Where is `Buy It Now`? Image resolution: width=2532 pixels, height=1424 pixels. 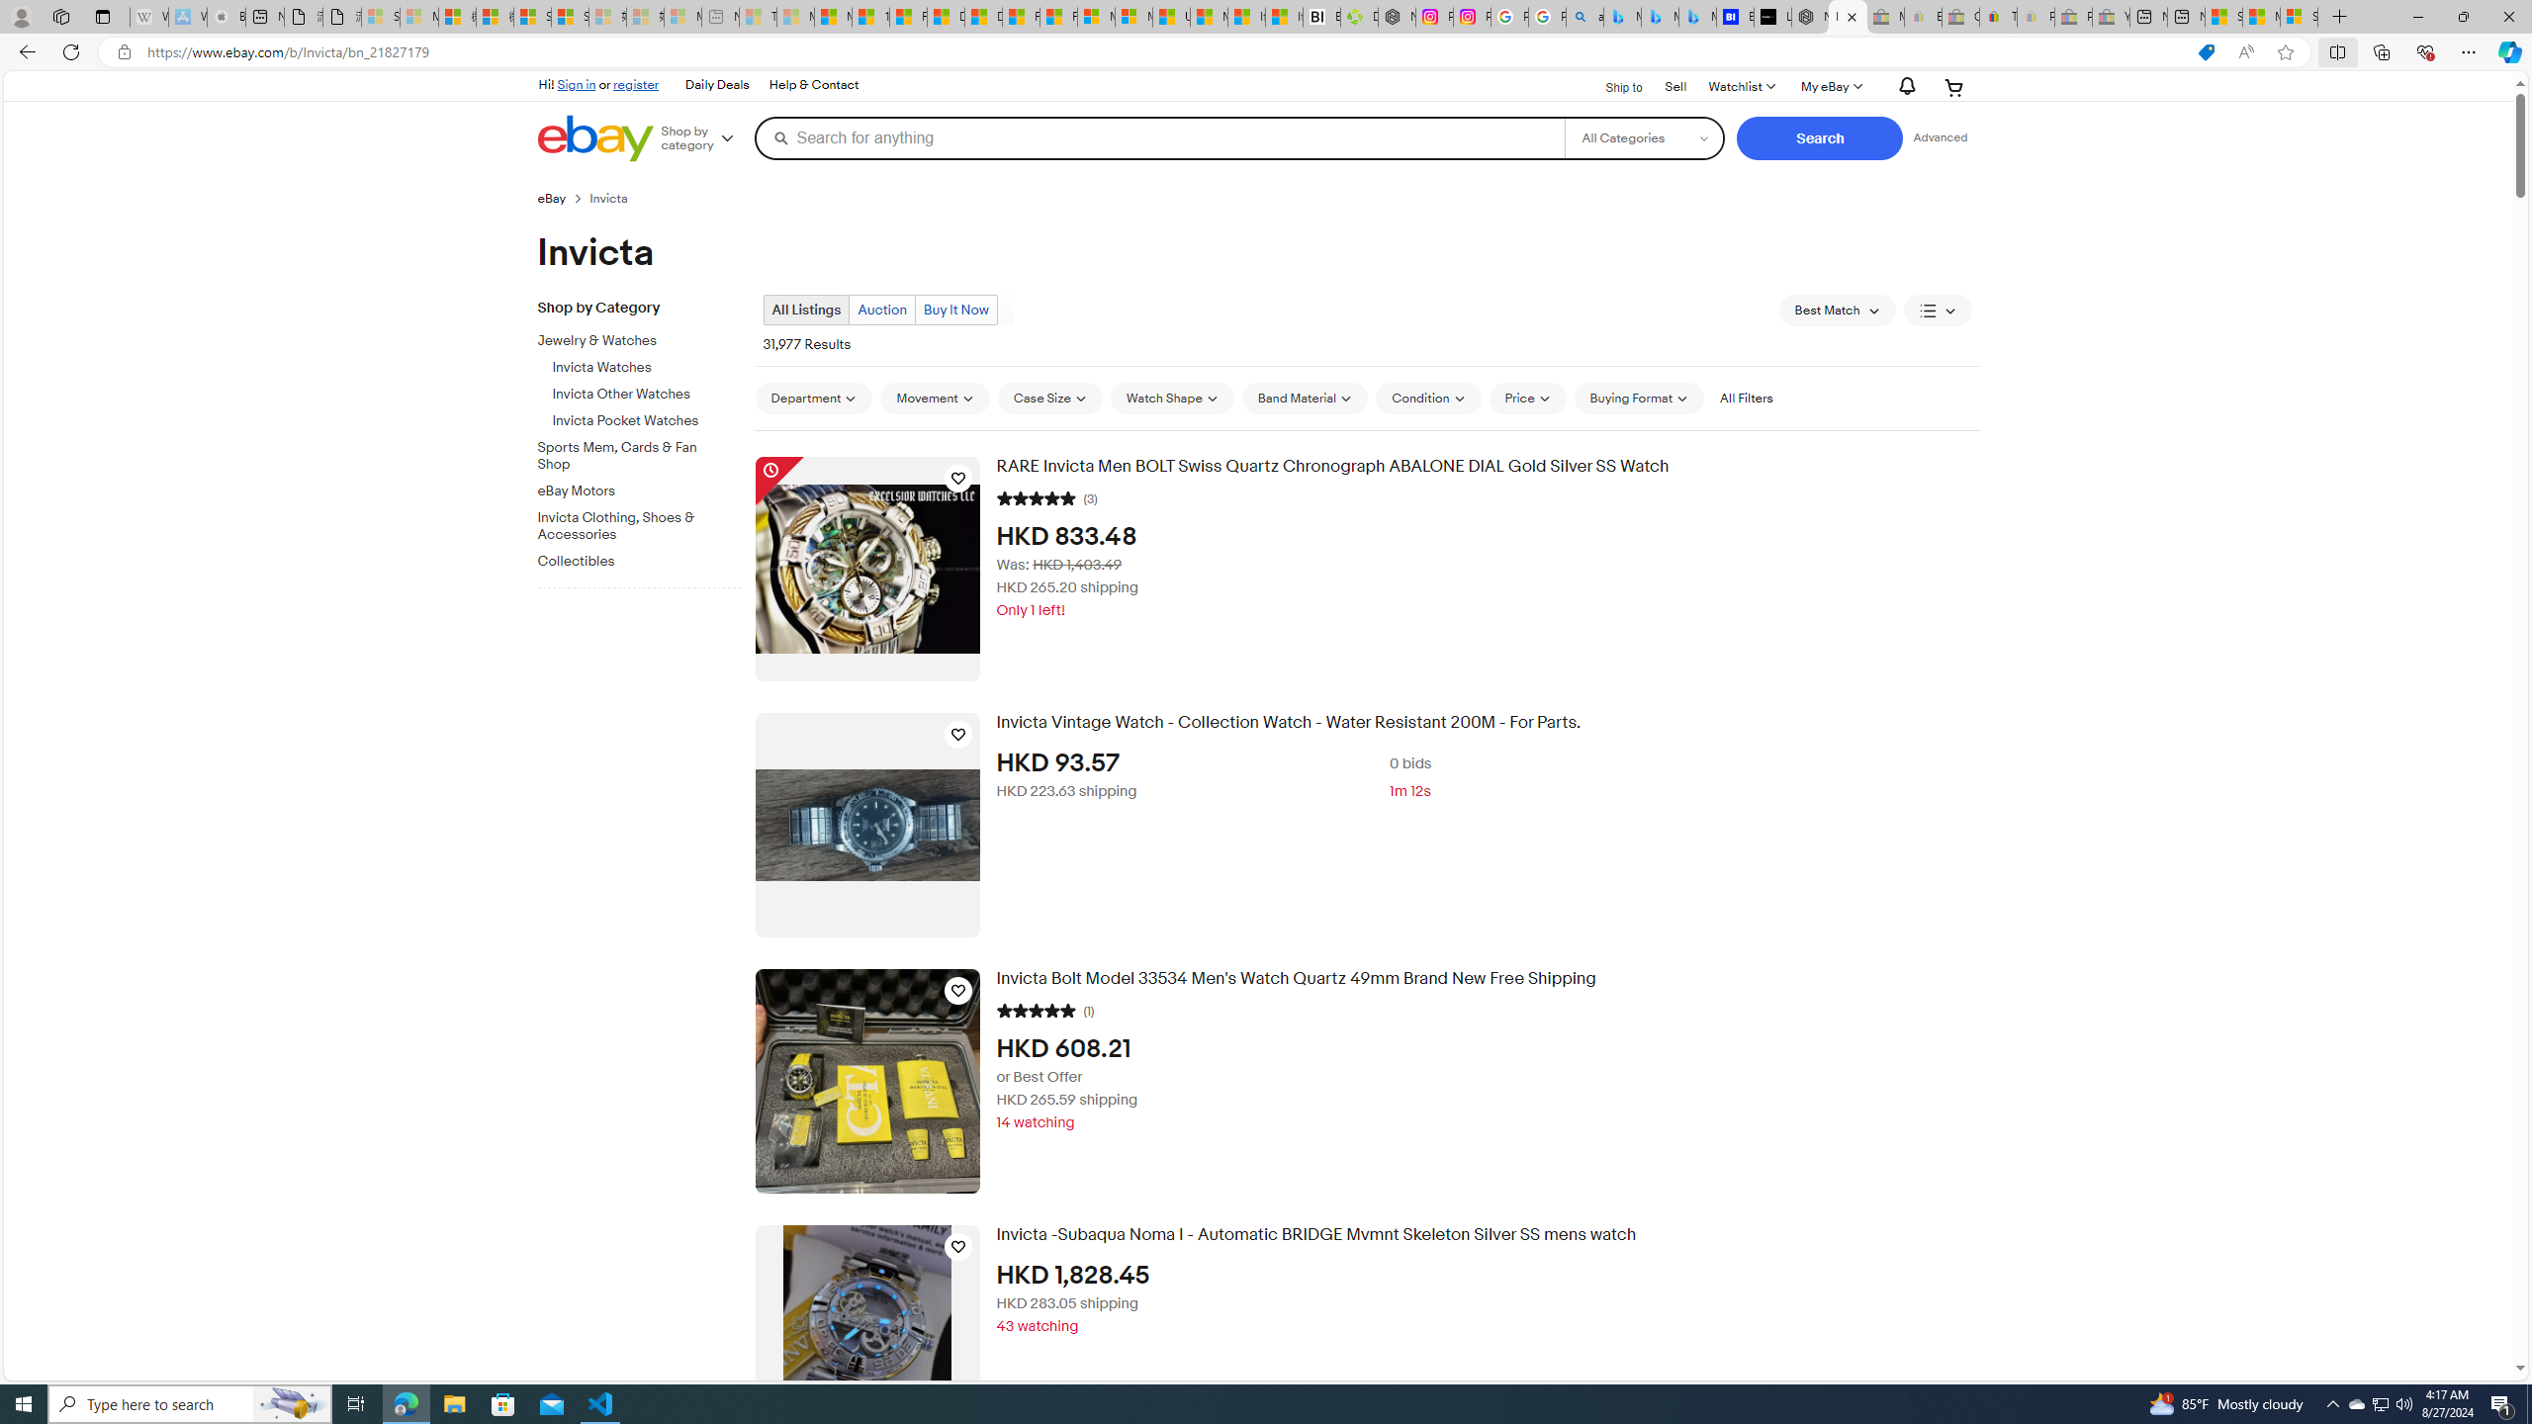
Buy It Now is located at coordinates (955, 310).